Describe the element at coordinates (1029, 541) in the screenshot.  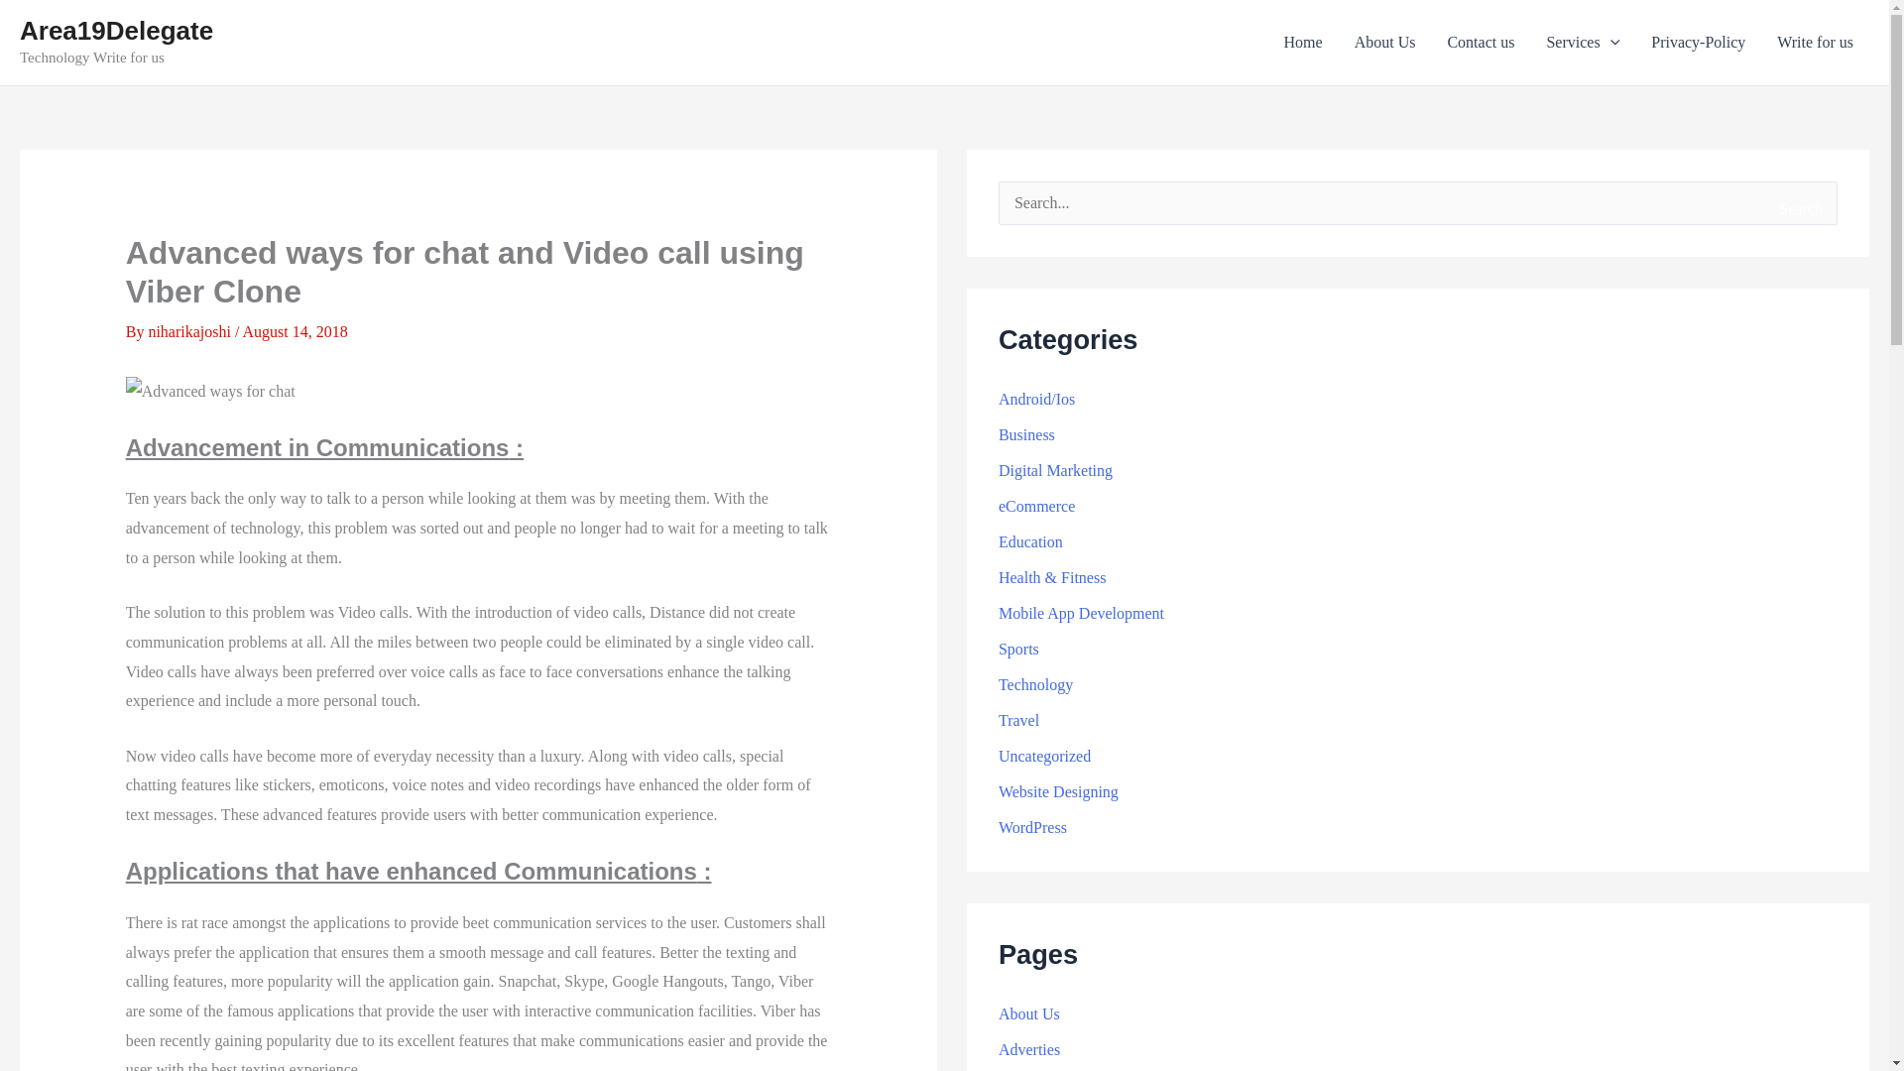
I see `Education` at that location.